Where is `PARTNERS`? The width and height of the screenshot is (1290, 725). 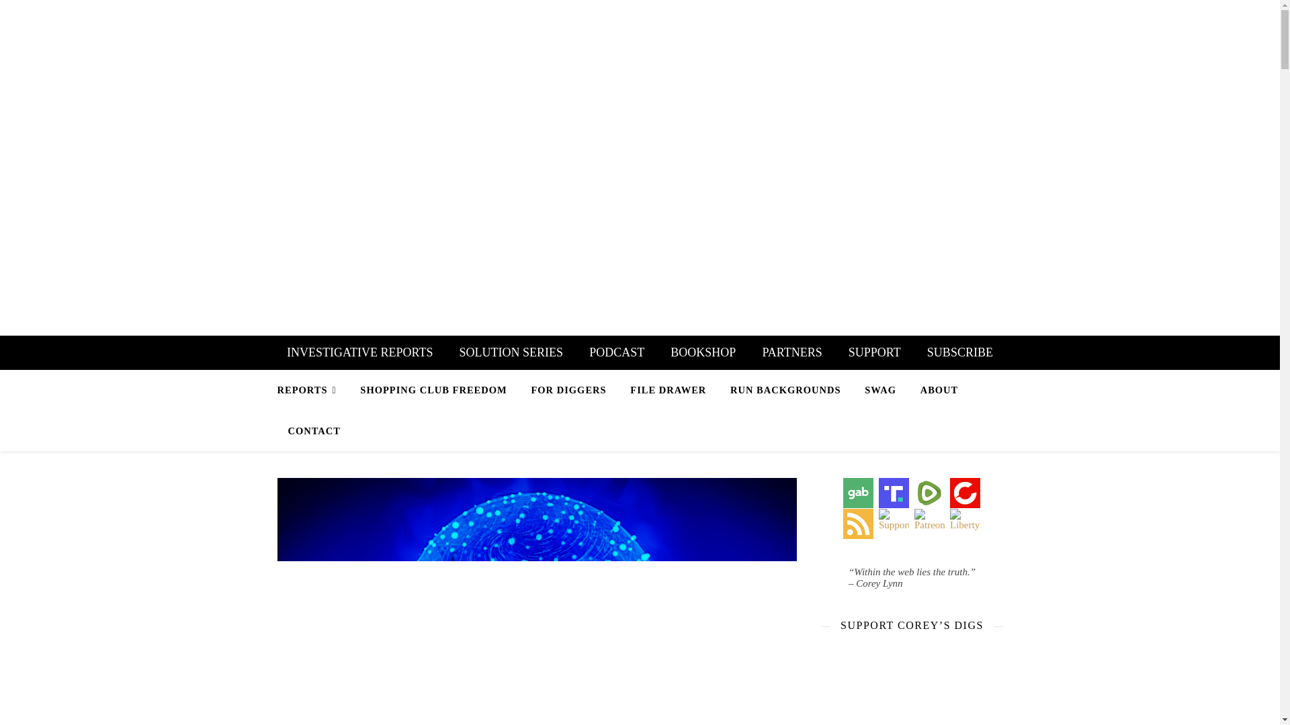 PARTNERS is located at coordinates (791, 352).